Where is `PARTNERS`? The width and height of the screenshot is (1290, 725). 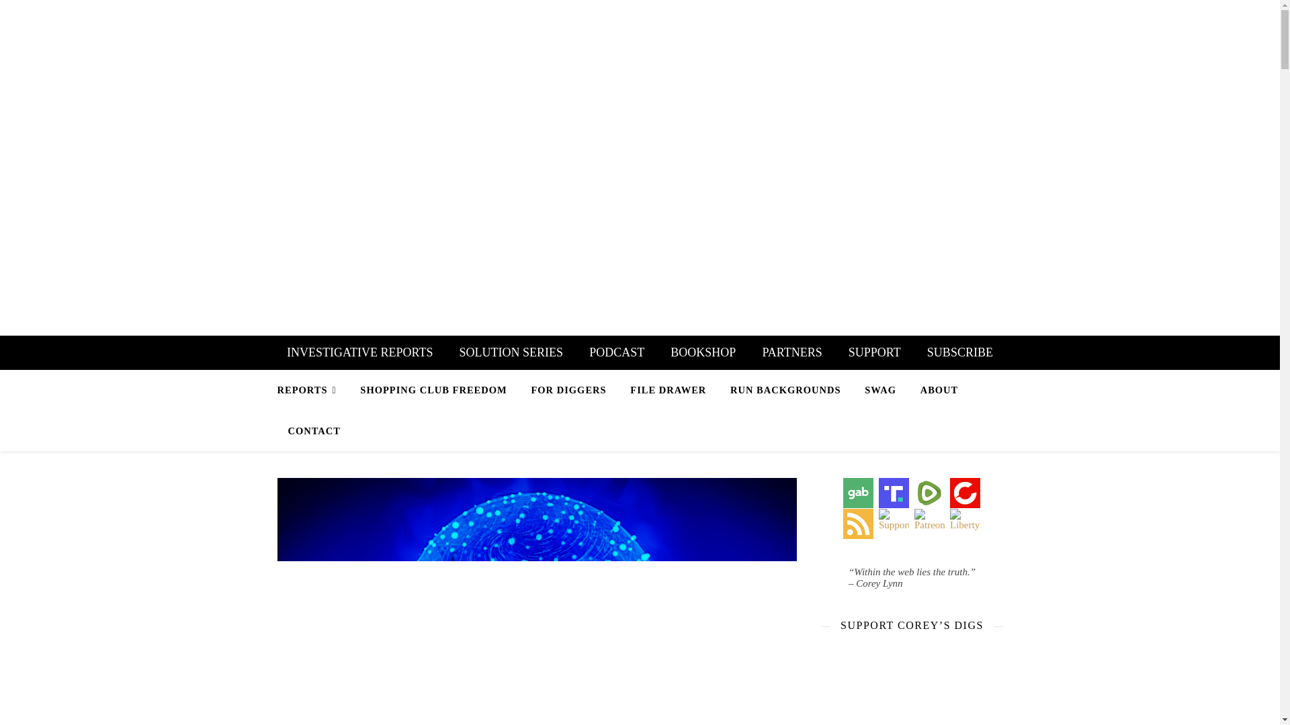 PARTNERS is located at coordinates (791, 352).